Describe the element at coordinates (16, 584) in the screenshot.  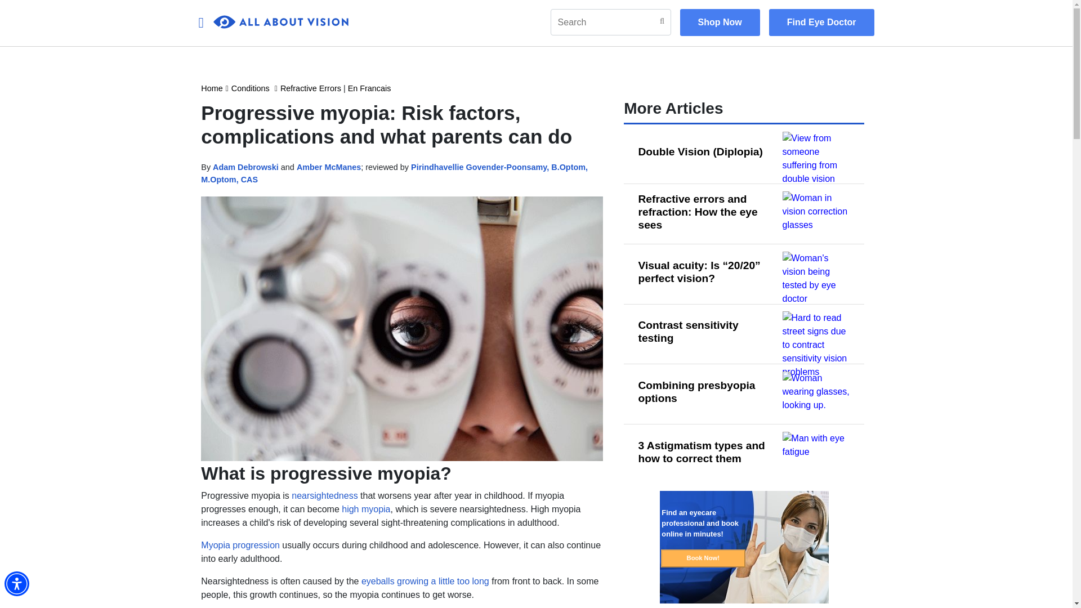
I see `Accessibility Menu` at that location.